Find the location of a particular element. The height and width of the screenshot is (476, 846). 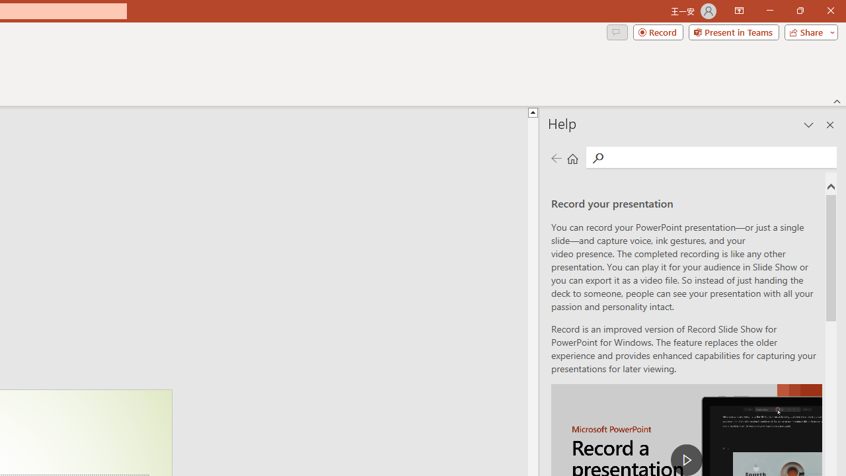

Close pane is located at coordinates (830, 124).